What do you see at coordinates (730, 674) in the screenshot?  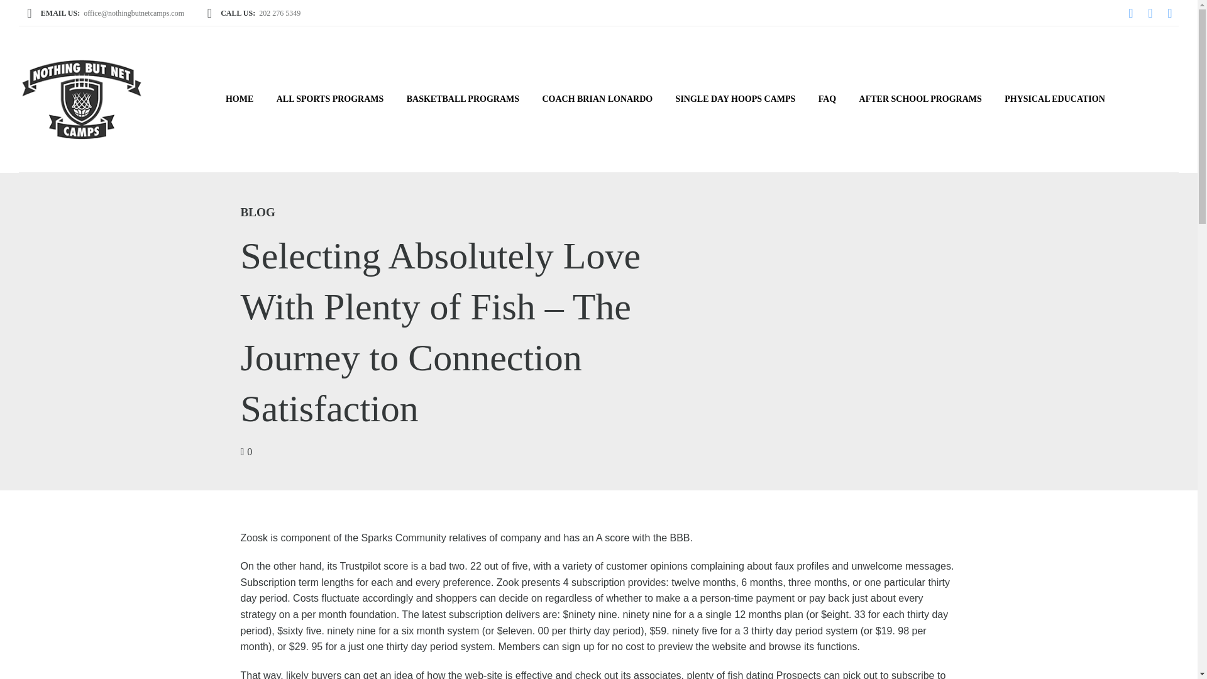 I see `plenty of fish dating` at bounding box center [730, 674].